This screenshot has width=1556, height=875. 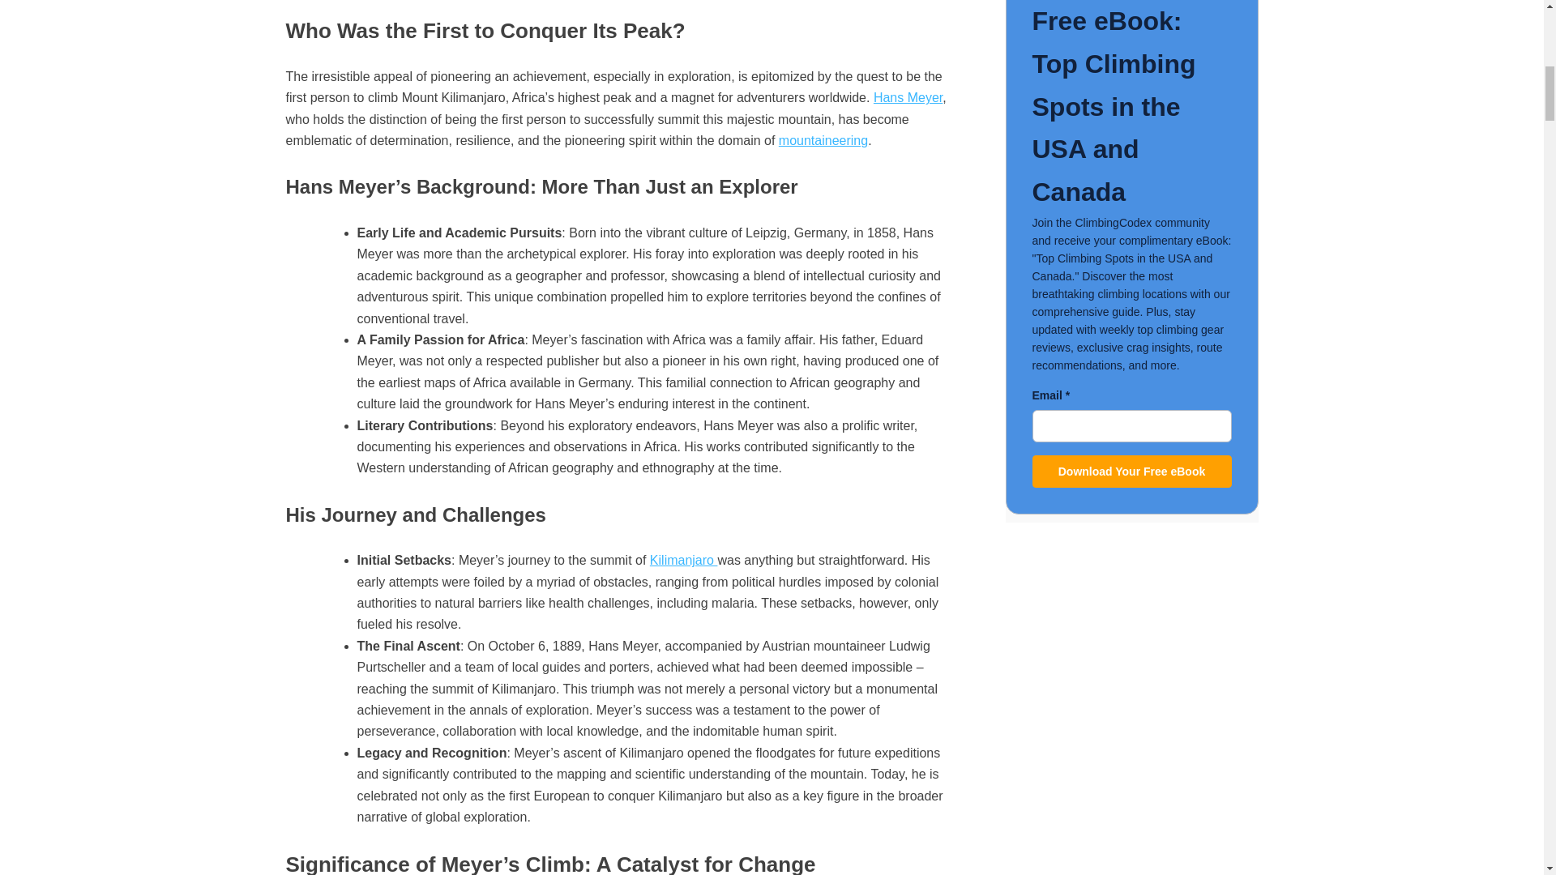 I want to click on mountaineering, so click(x=823, y=141).